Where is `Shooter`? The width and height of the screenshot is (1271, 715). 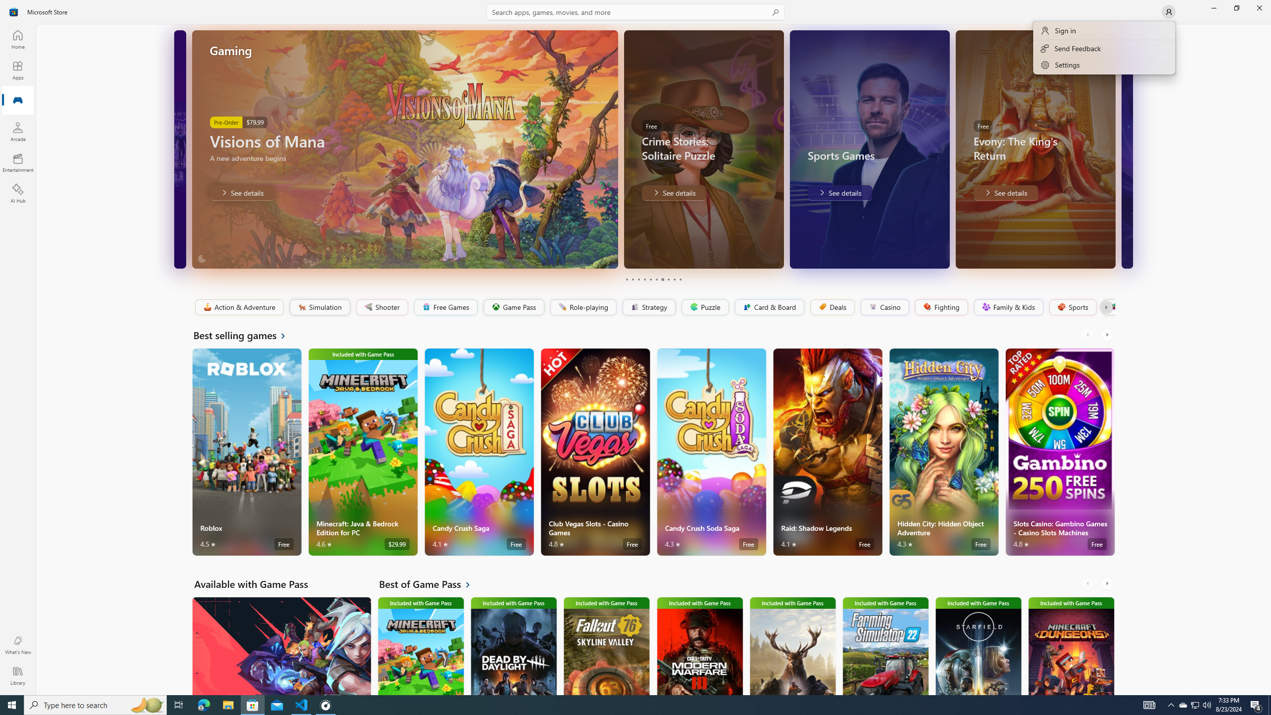
Shooter is located at coordinates (381, 307).